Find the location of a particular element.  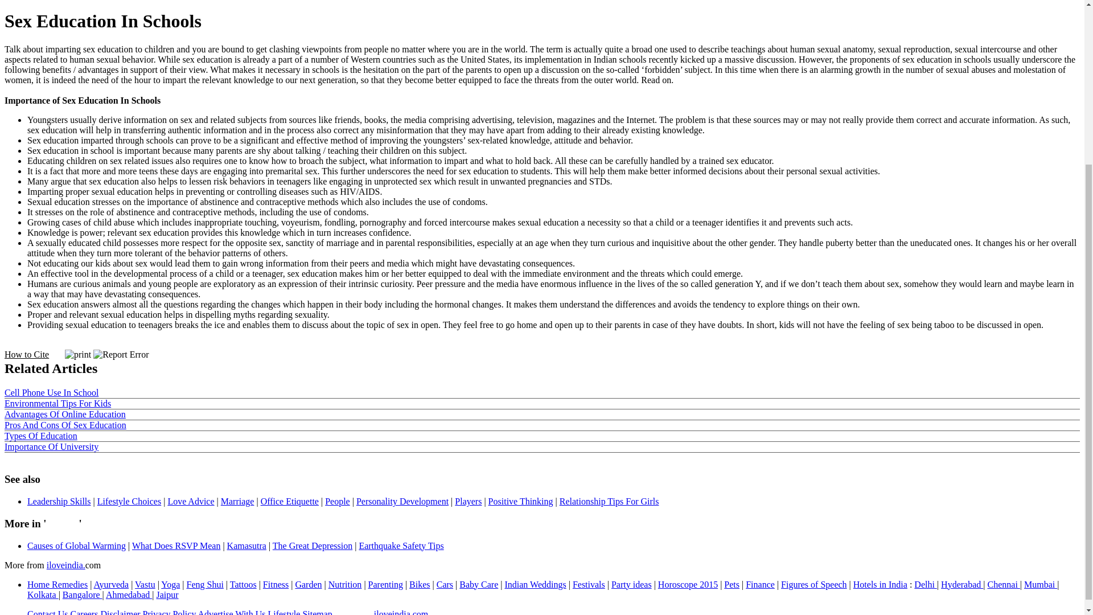

Leadership Skills is located at coordinates (59, 501).